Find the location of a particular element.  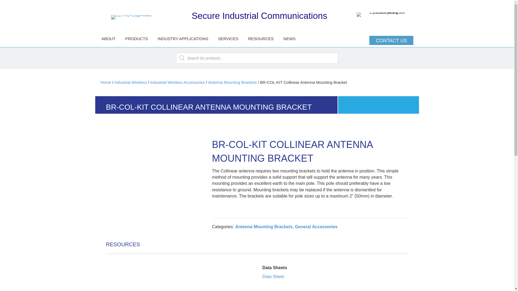

PRODUCTS is located at coordinates (137, 40).